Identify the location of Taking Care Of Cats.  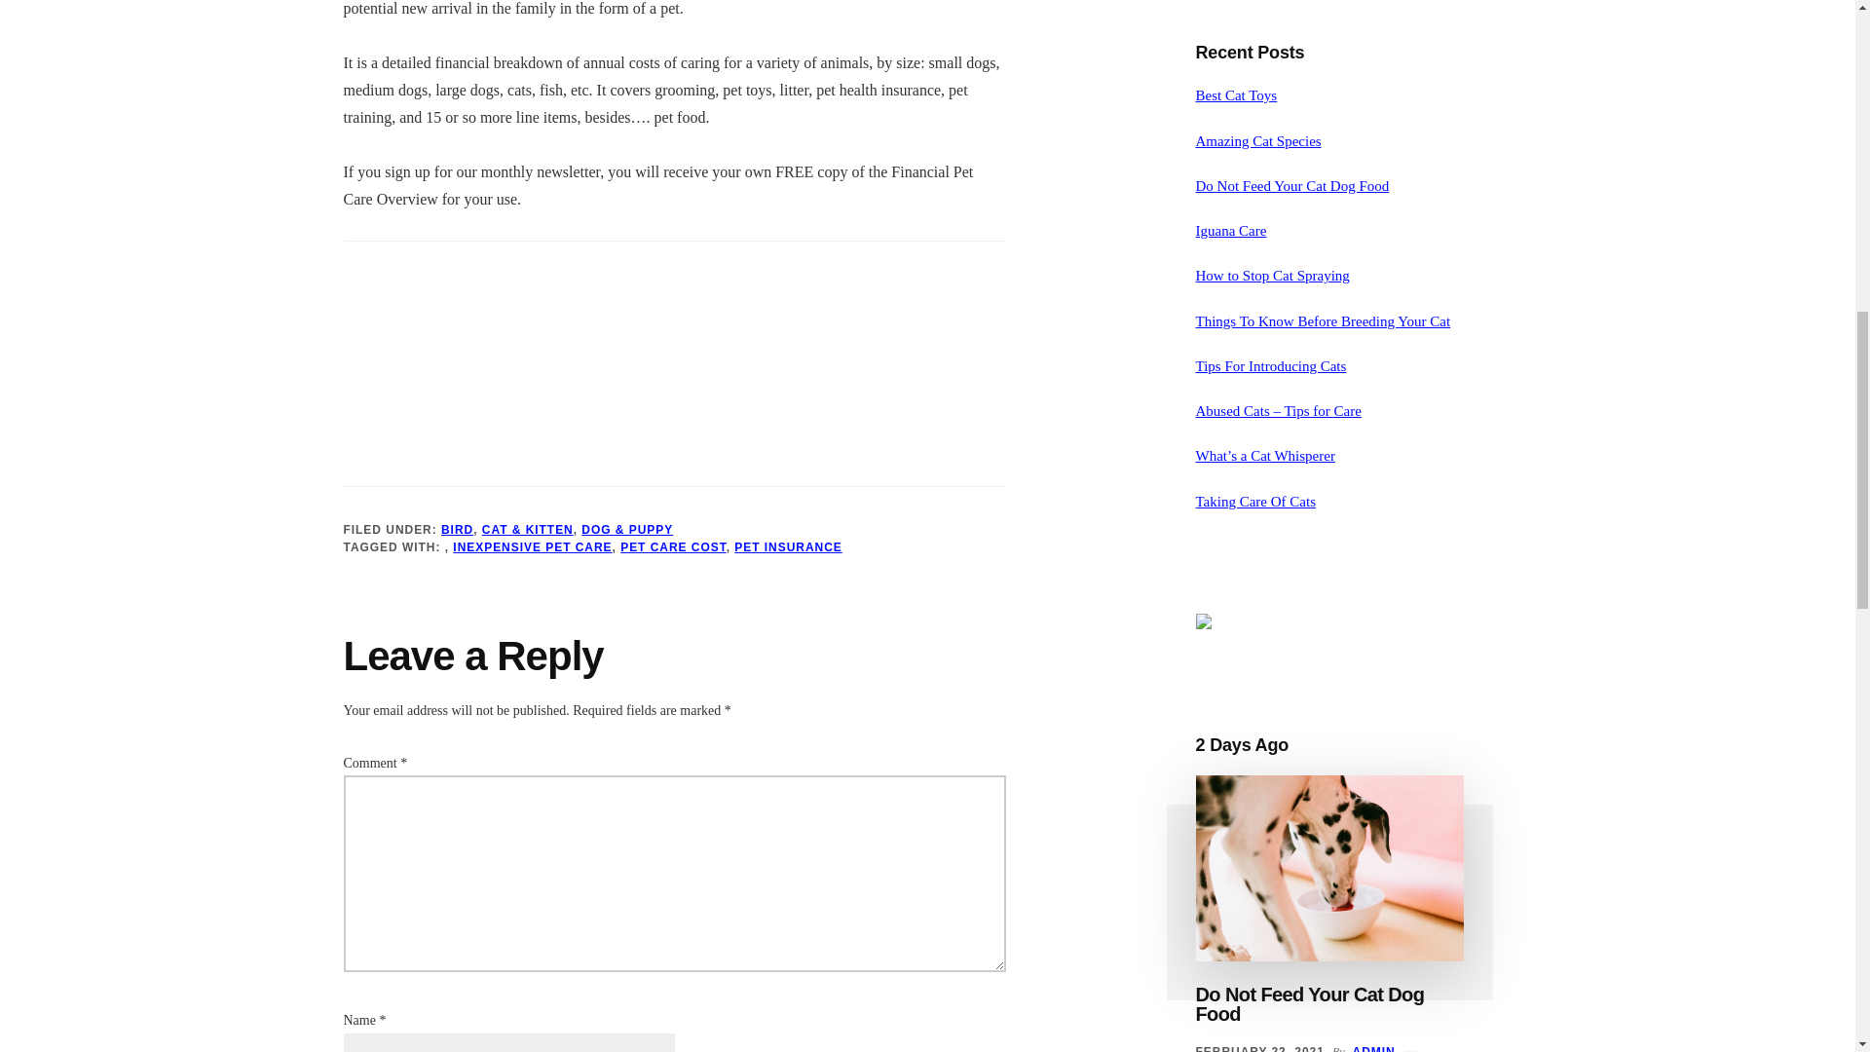
(1256, 501).